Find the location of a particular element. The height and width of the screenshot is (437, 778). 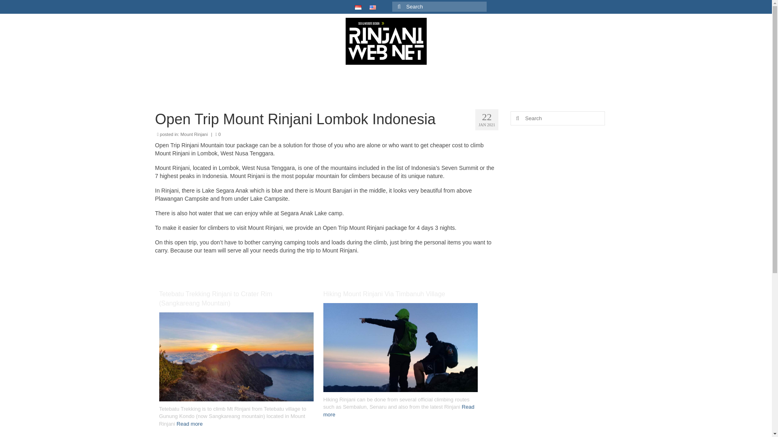

Home is located at coordinates (193, 79).